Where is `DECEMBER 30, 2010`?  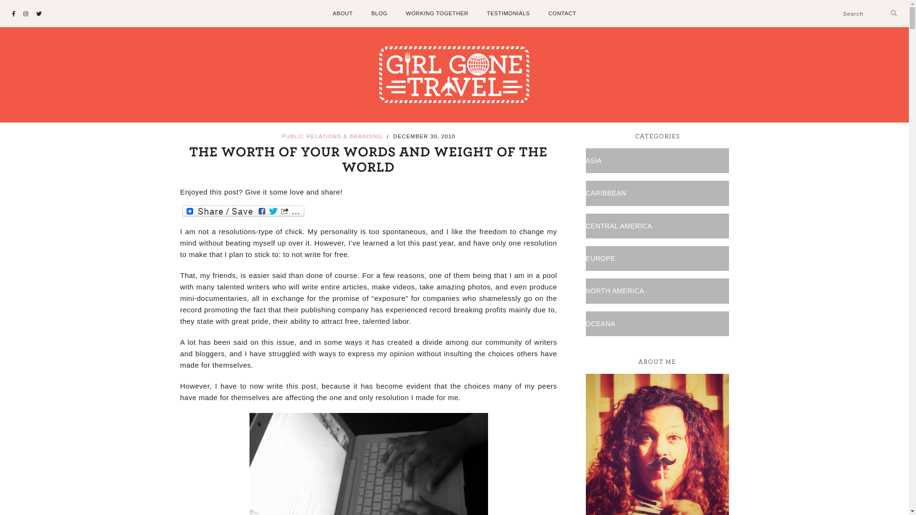
DECEMBER 30, 2010 is located at coordinates (424, 135).